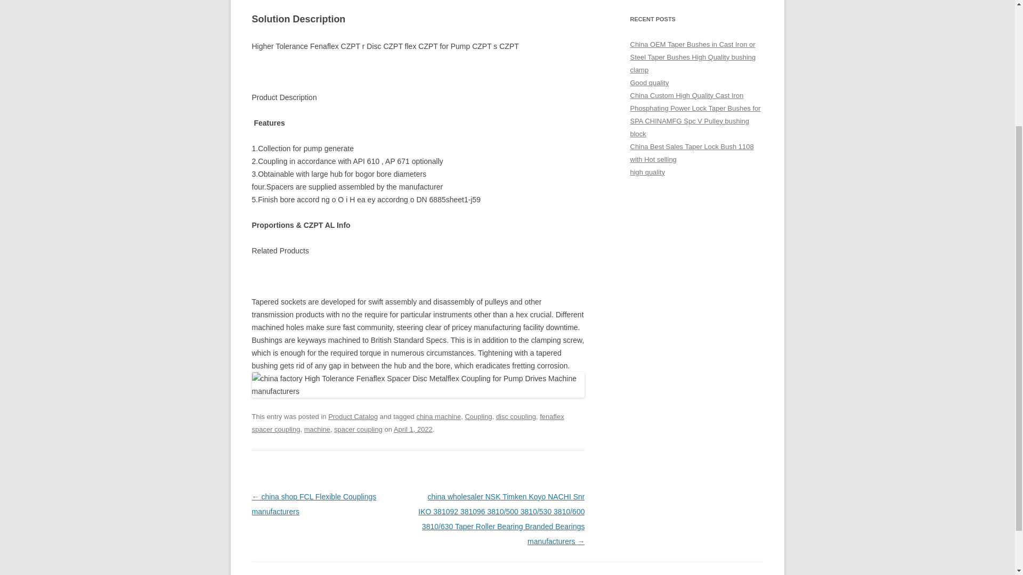  What do you see at coordinates (439, 416) in the screenshot?
I see `china machine` at bounding box center [439, 416].